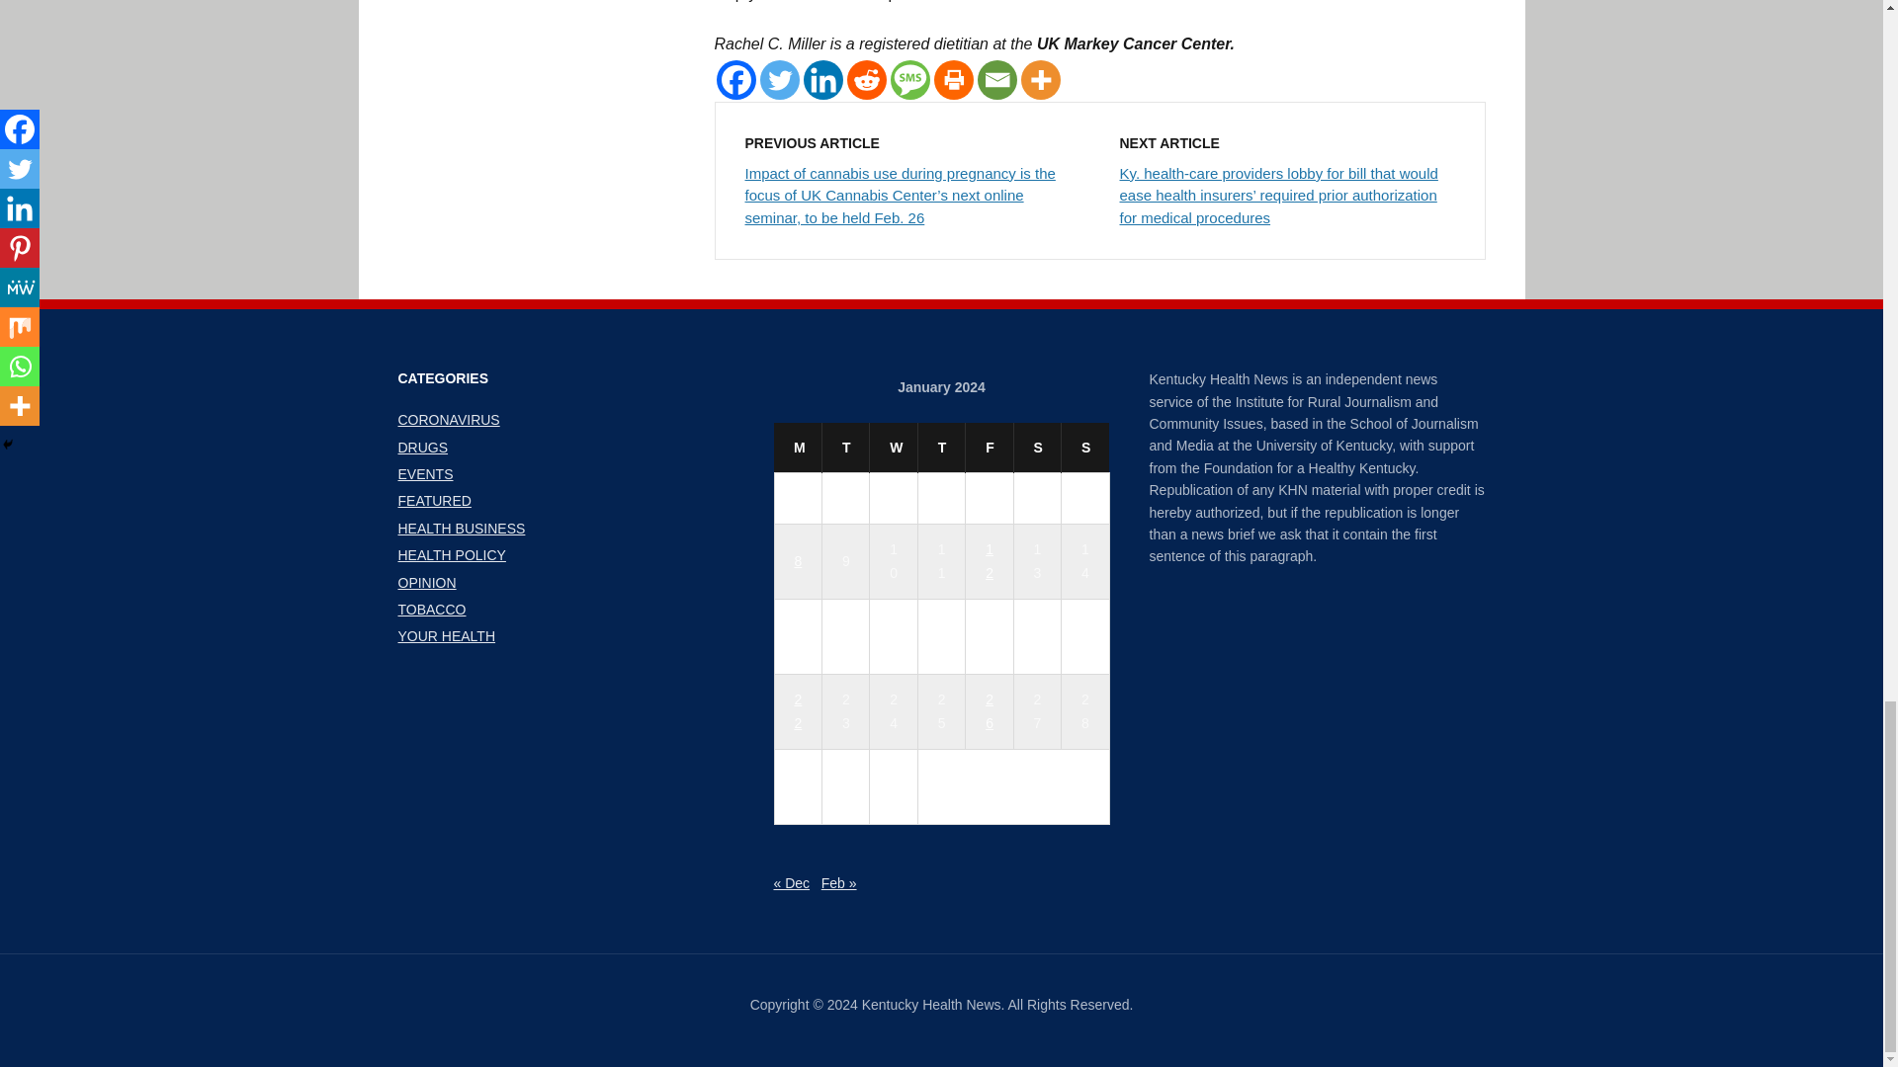 The width and height of the screenshot is (1898, 1067). I want to click on Facebook, so click(735, 79).